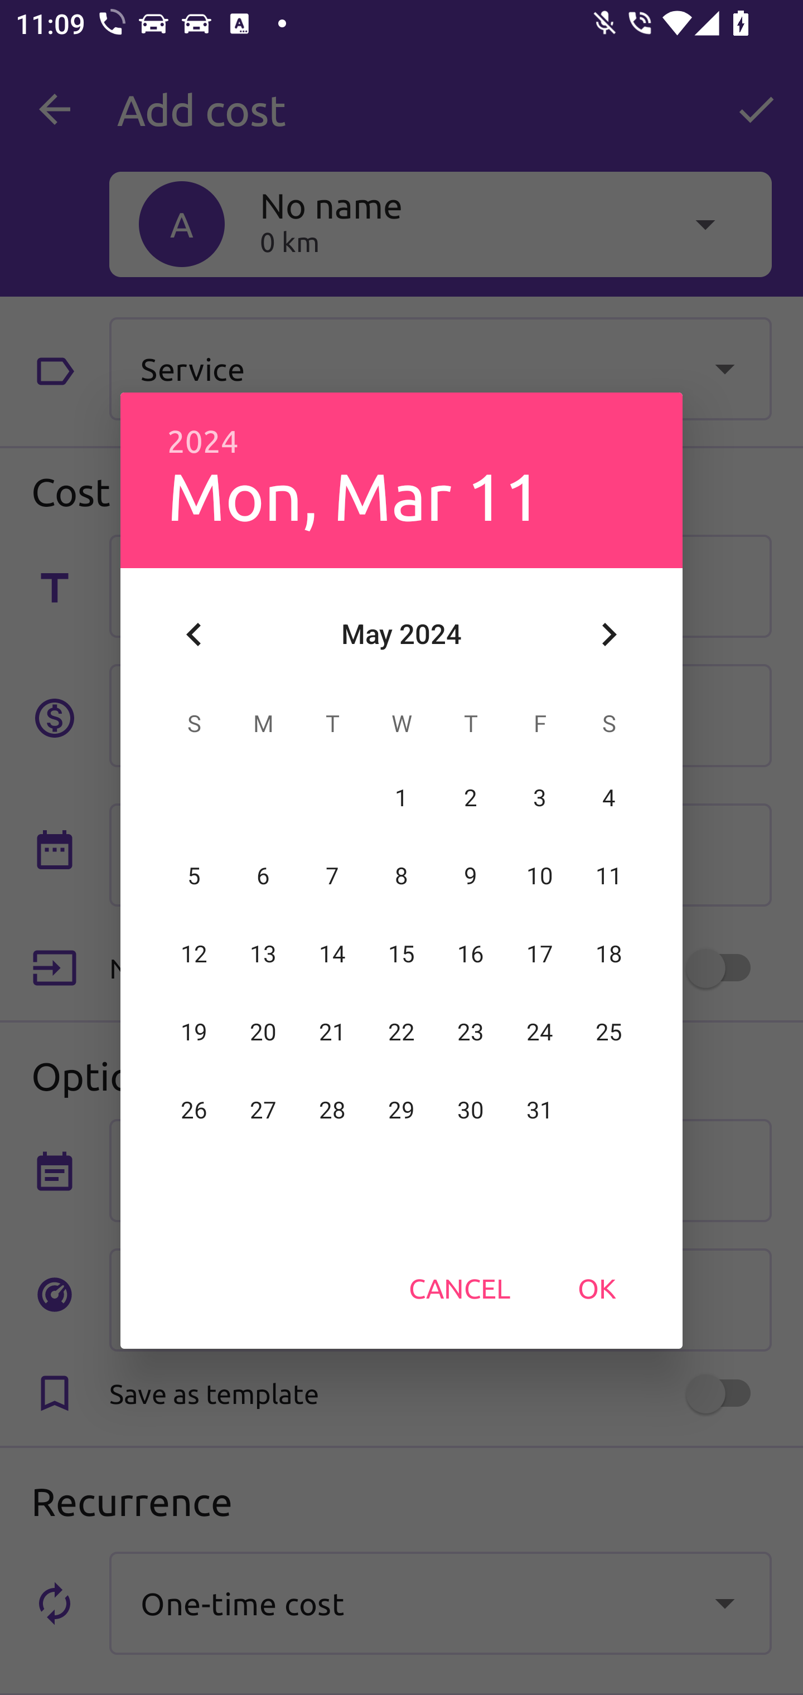 The height and width of the screenshot is (1695, 803). I want to click on 25 25 May 2024, so click(608, 1032).